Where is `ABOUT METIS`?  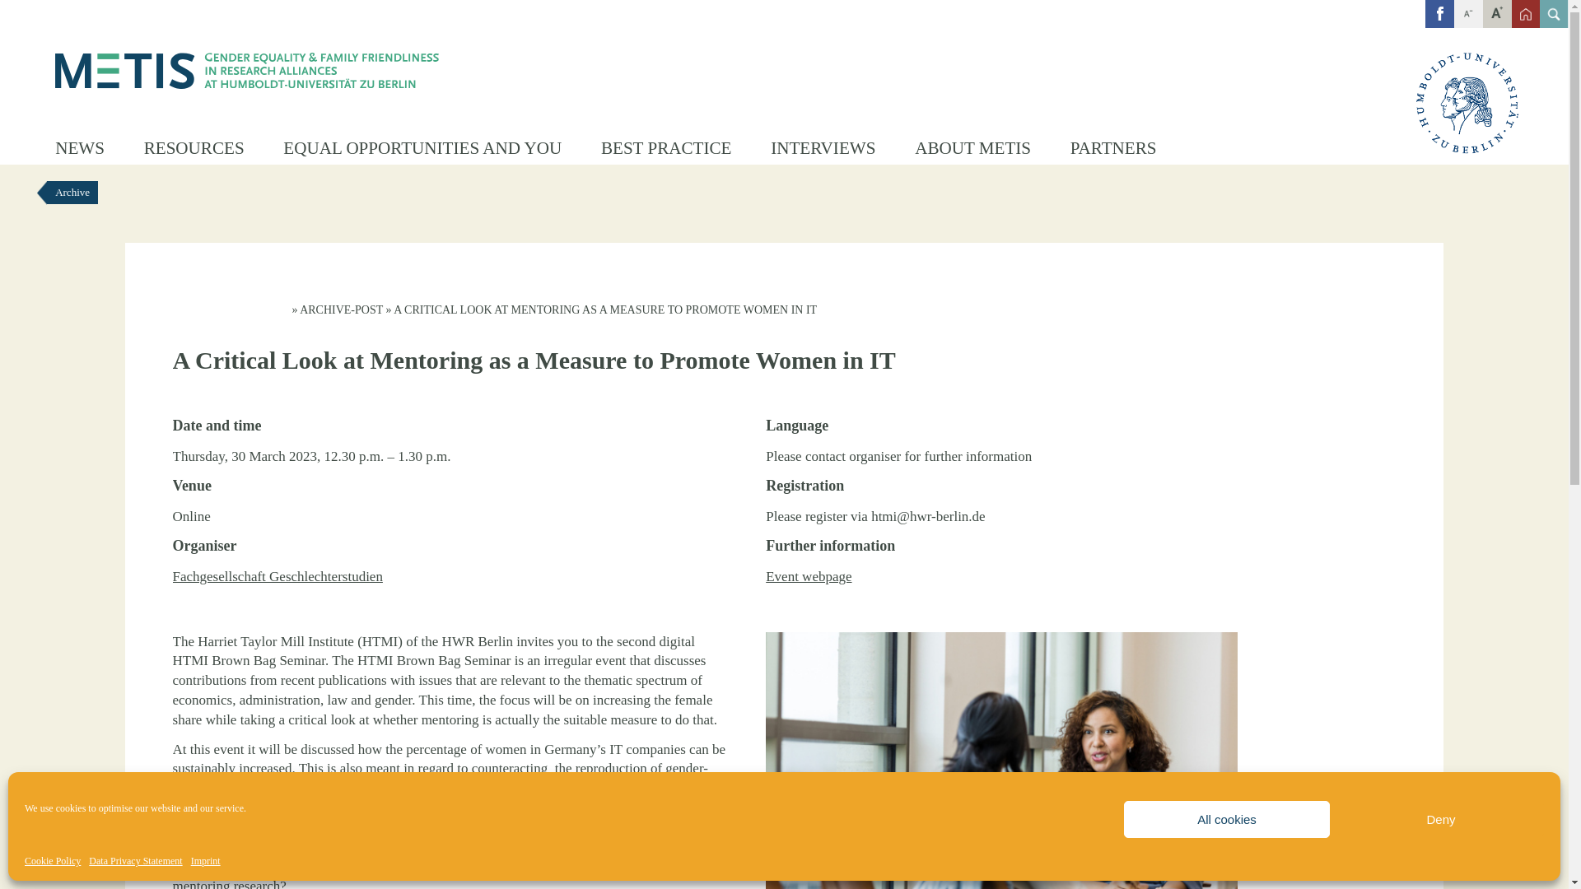
ABOUT METIS is located at coordinates (972, 147).